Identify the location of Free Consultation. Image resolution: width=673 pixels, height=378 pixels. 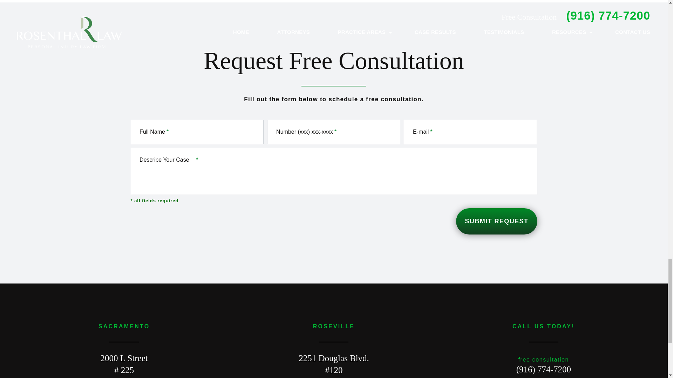
(543, 370).